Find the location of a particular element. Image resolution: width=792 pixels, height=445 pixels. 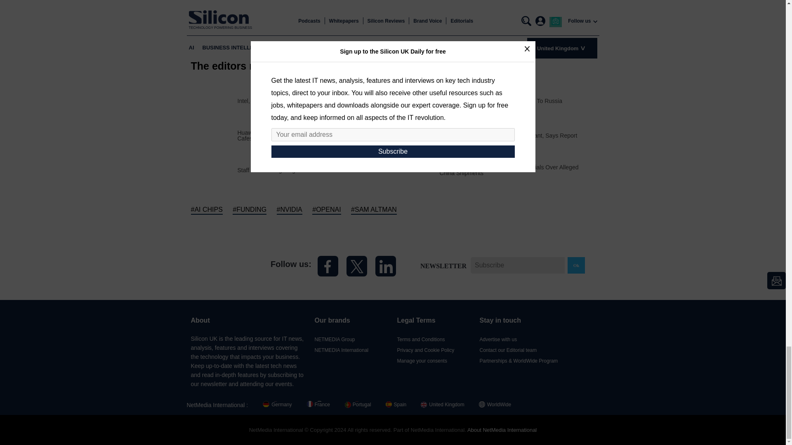

Intel Halting Construction Of Israel Plant, Says Report is located at coordinates (508, 135).